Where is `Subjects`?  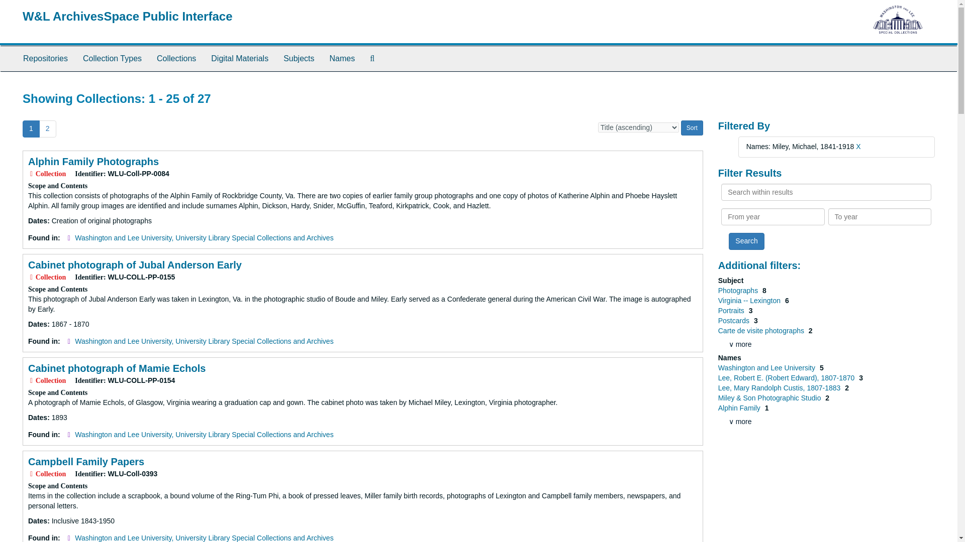
Subjects is located at coordinates (299, 58).